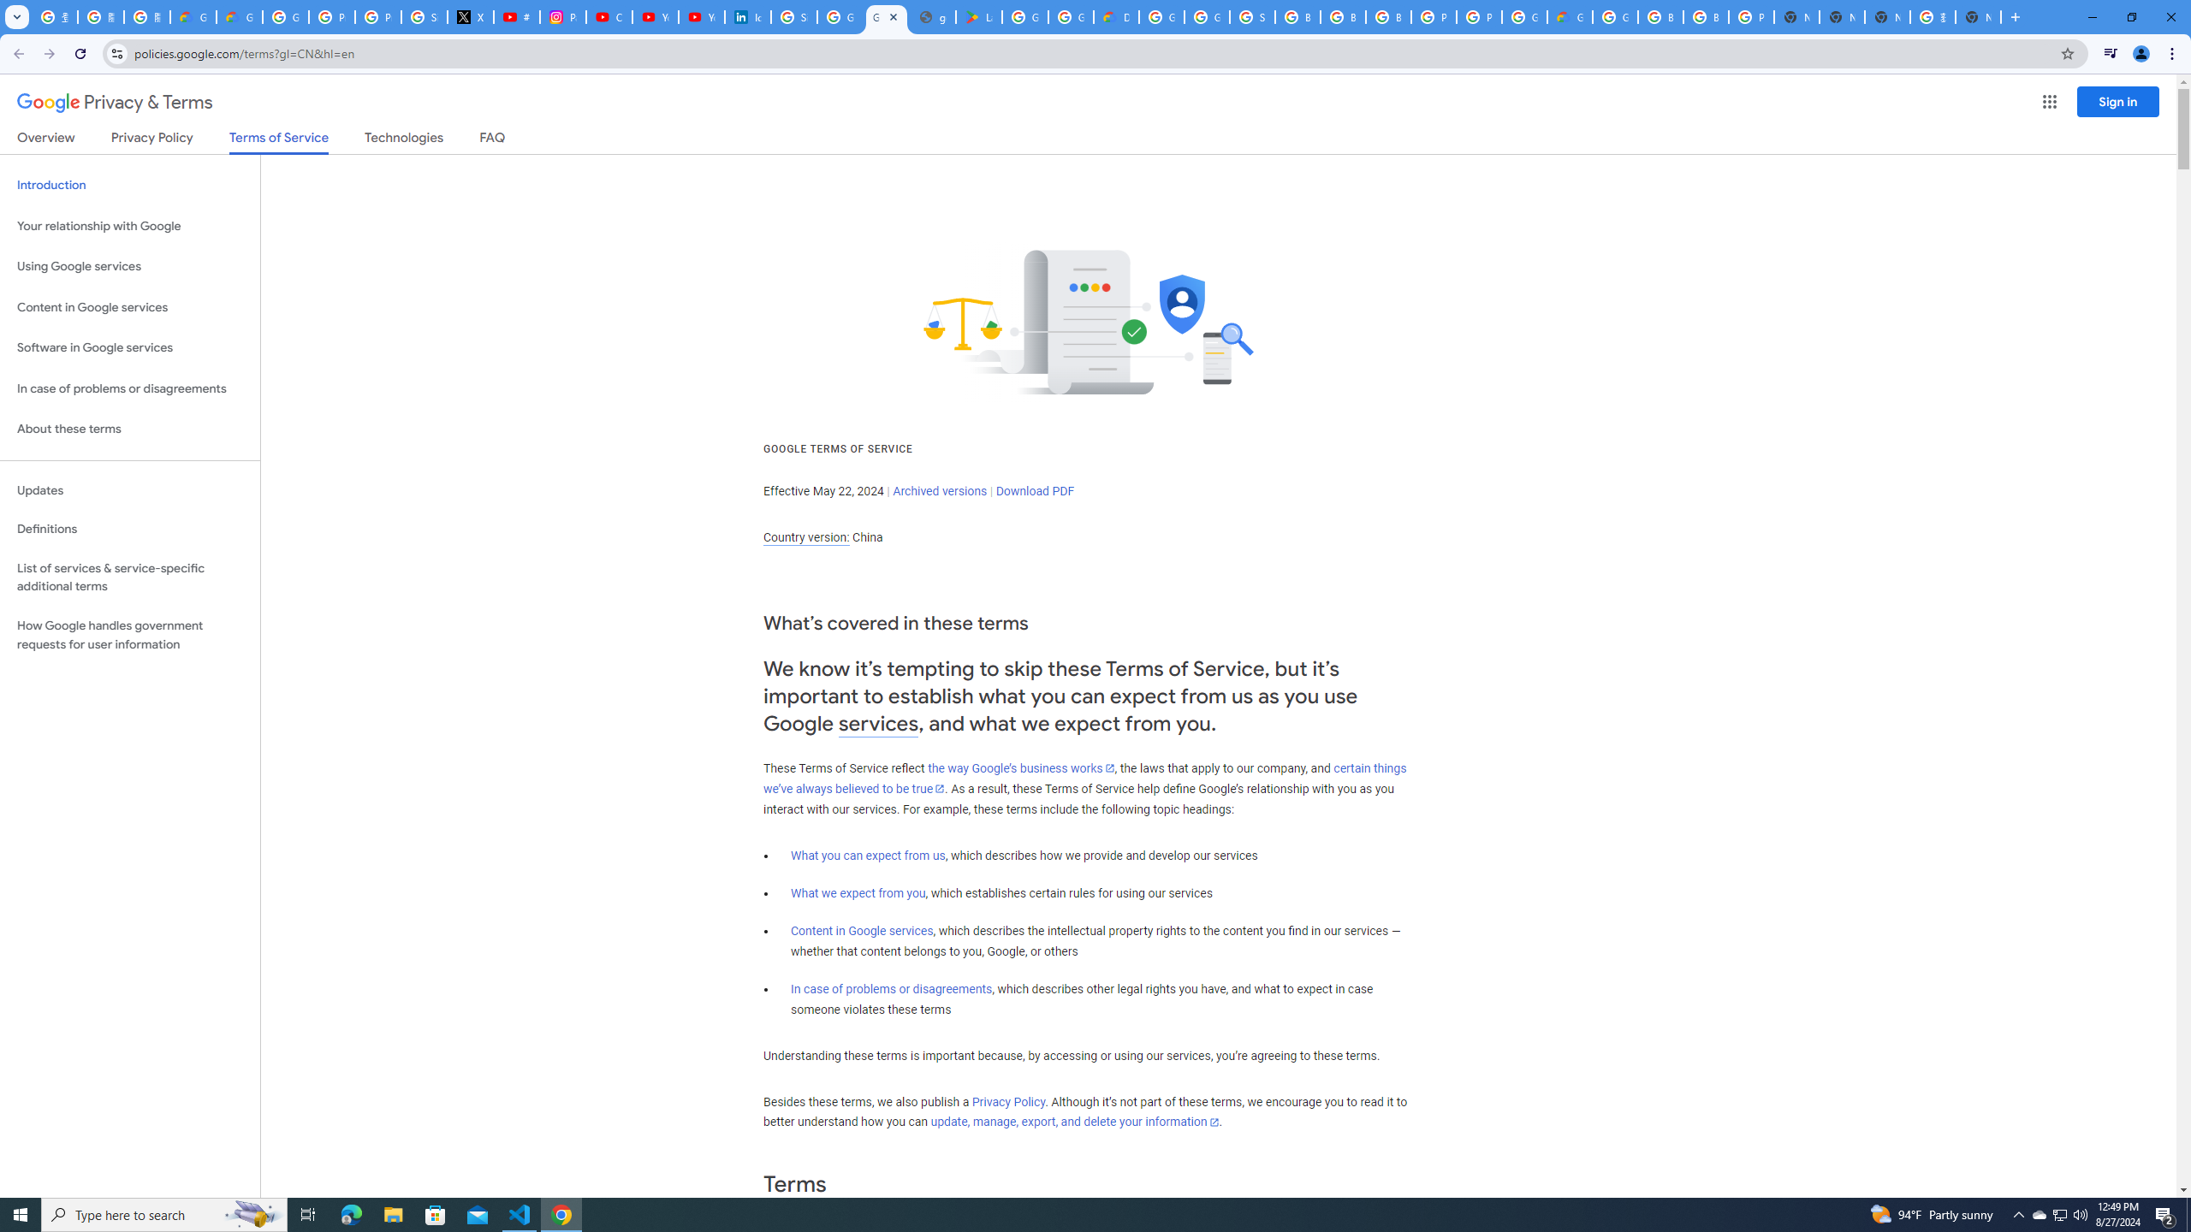  What do you see at coordinates (16, 17) in the screenshot?
I see `Search tabs` at bounding box center [16, 17].